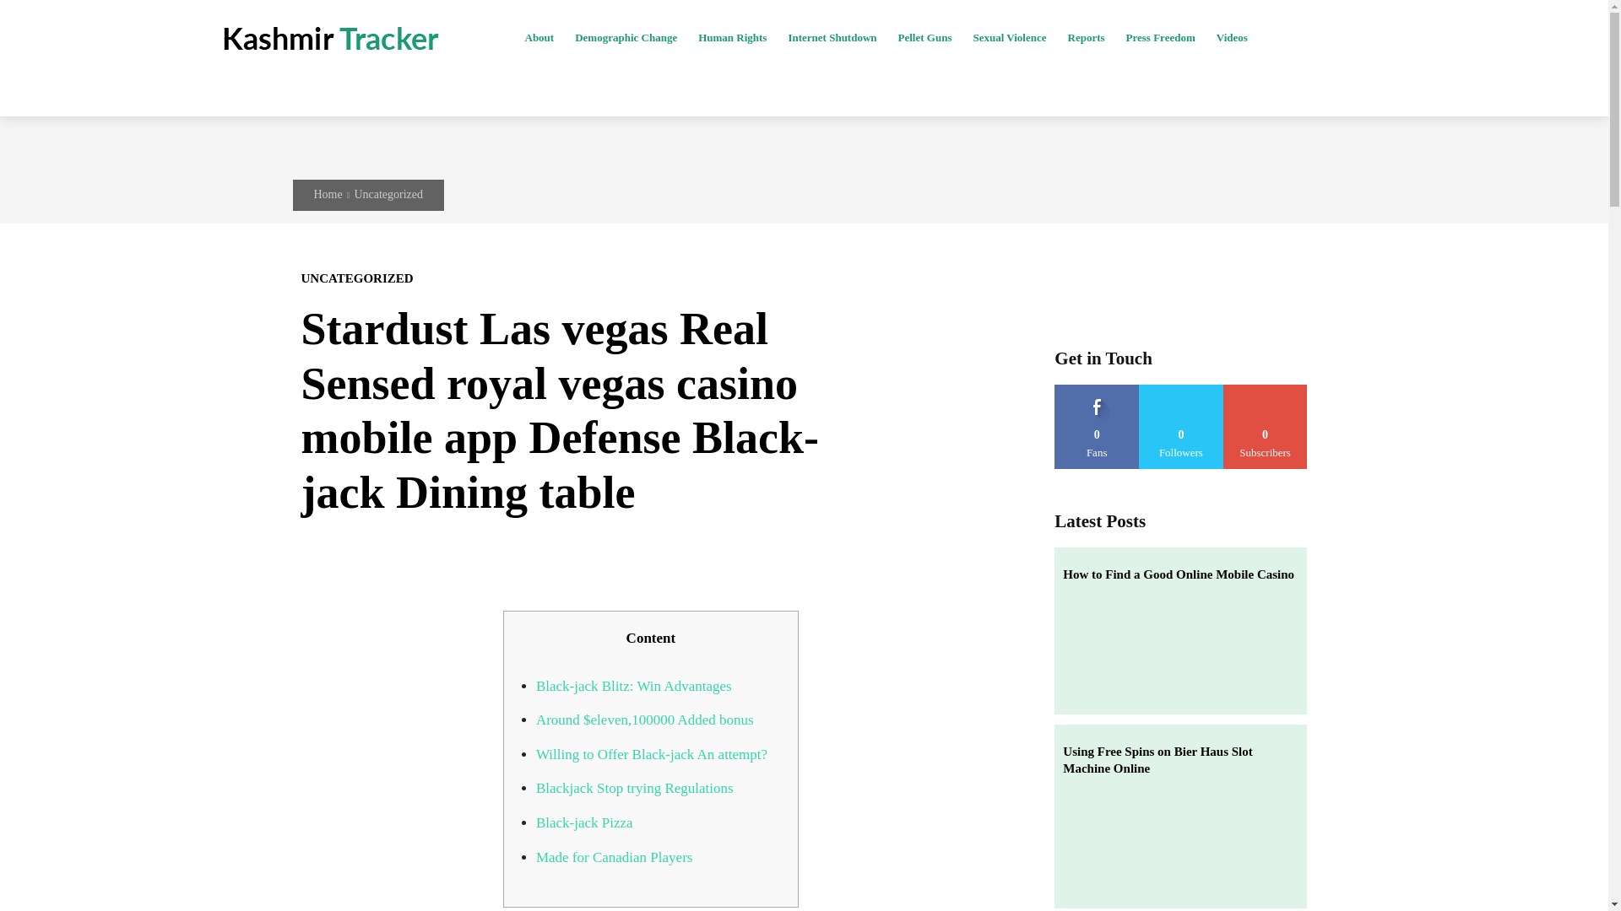  What do you see at coordinates (356, 278) in the screenshot?
I see `UNCATEGORIZED` at bounding box center [356, 278].